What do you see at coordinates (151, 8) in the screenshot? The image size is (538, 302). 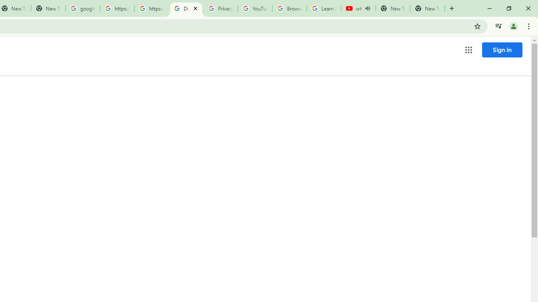 I see `https://scholar.google.com/` at bounding box center [151, 8].